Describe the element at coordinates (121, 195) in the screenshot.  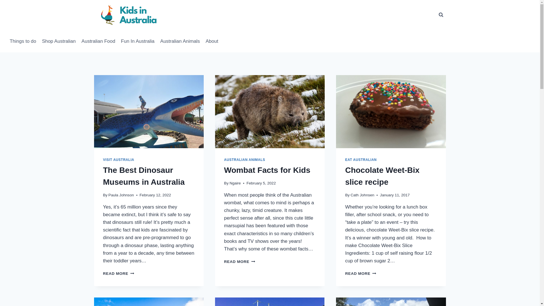
I see `Paula Johnson` at that location.